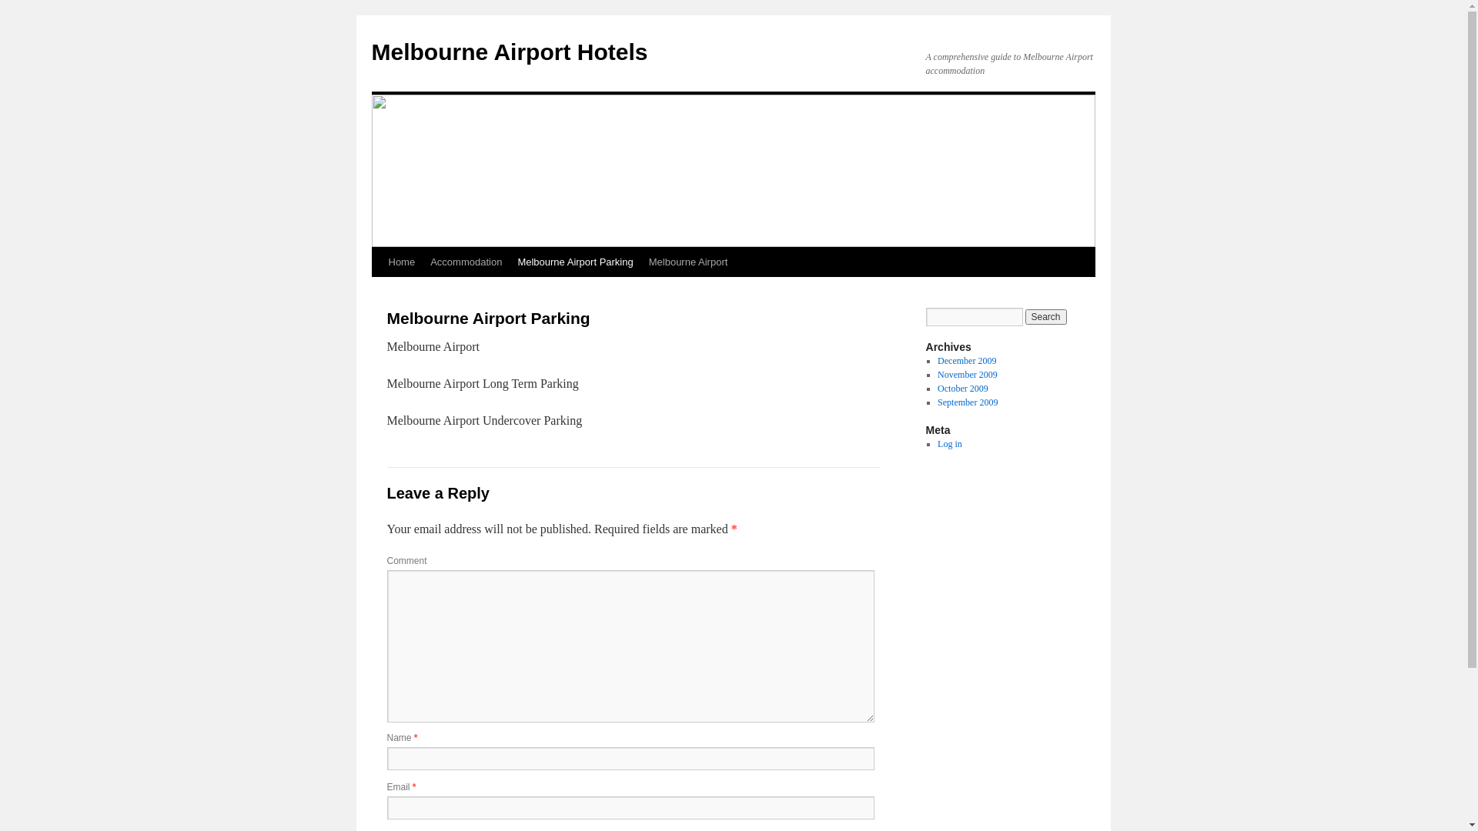  I want to click on Melbourne Airport Hotels, so click(510, 52).